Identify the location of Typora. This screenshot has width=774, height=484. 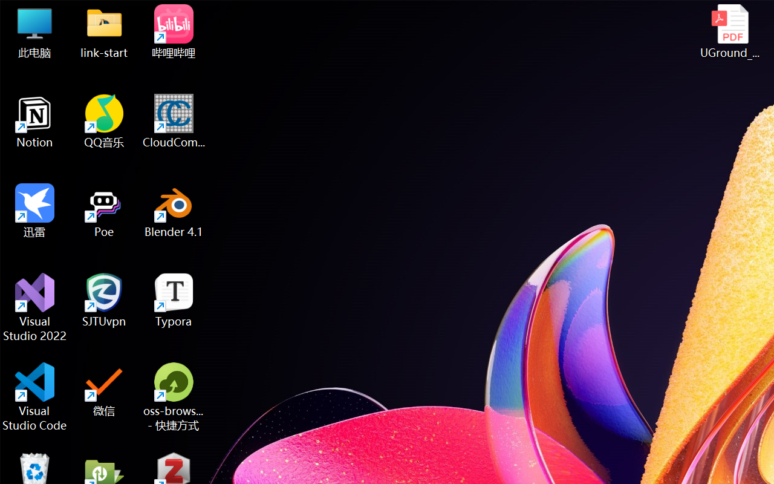
(174, 300).